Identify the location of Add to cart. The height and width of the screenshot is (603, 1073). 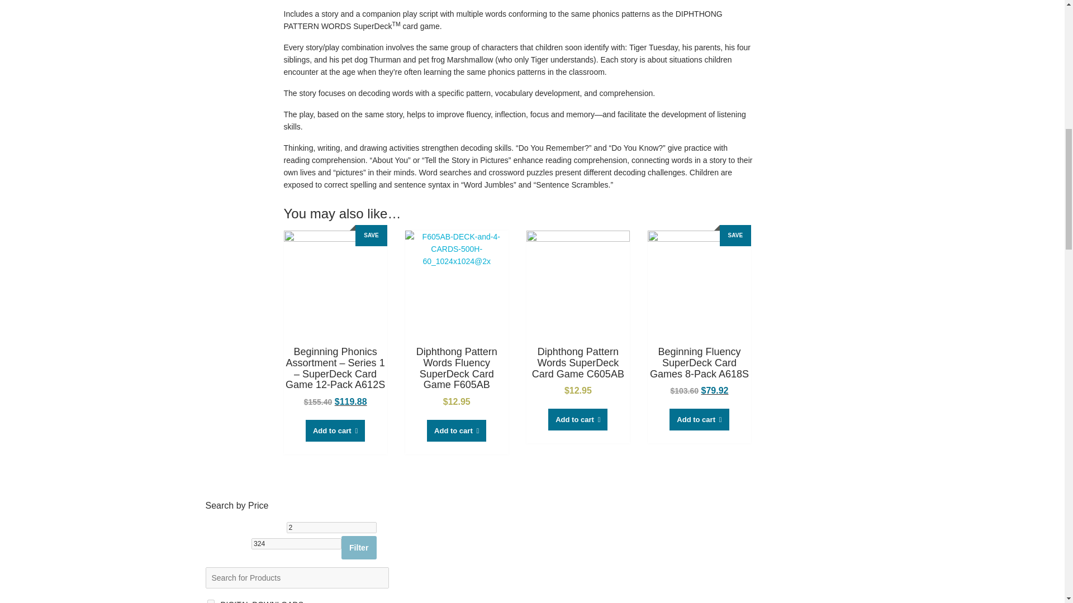
(335, 430).